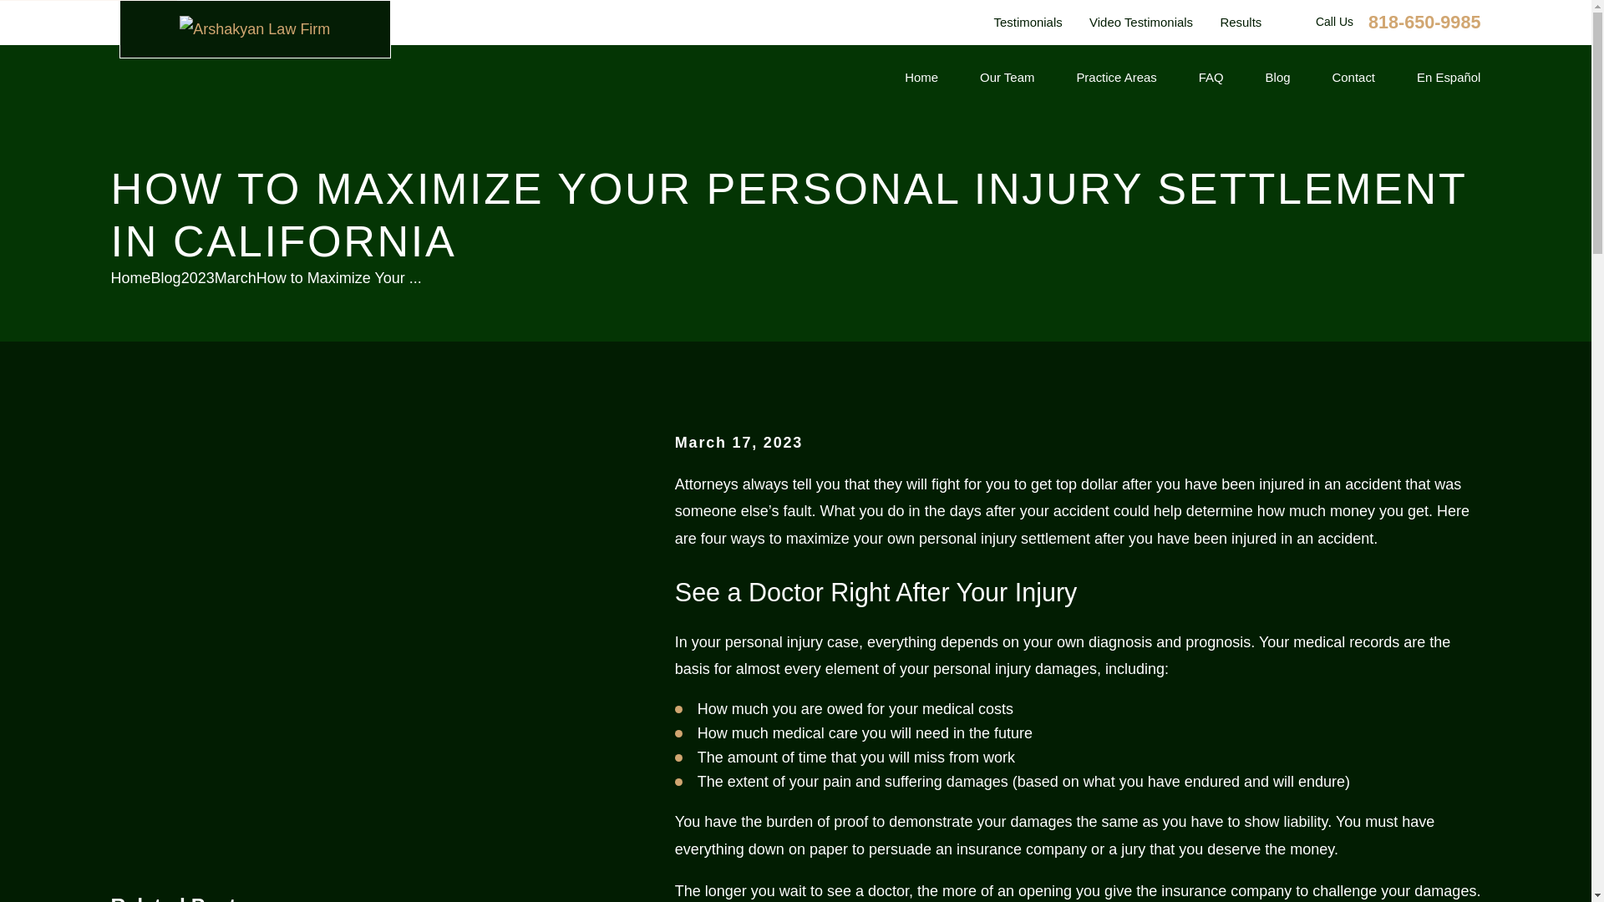 The height and width of the screenshot is (902, 1604). Describe the element at coordinates (1008, 78) in the screenshot. I see `Our Team` at that location.